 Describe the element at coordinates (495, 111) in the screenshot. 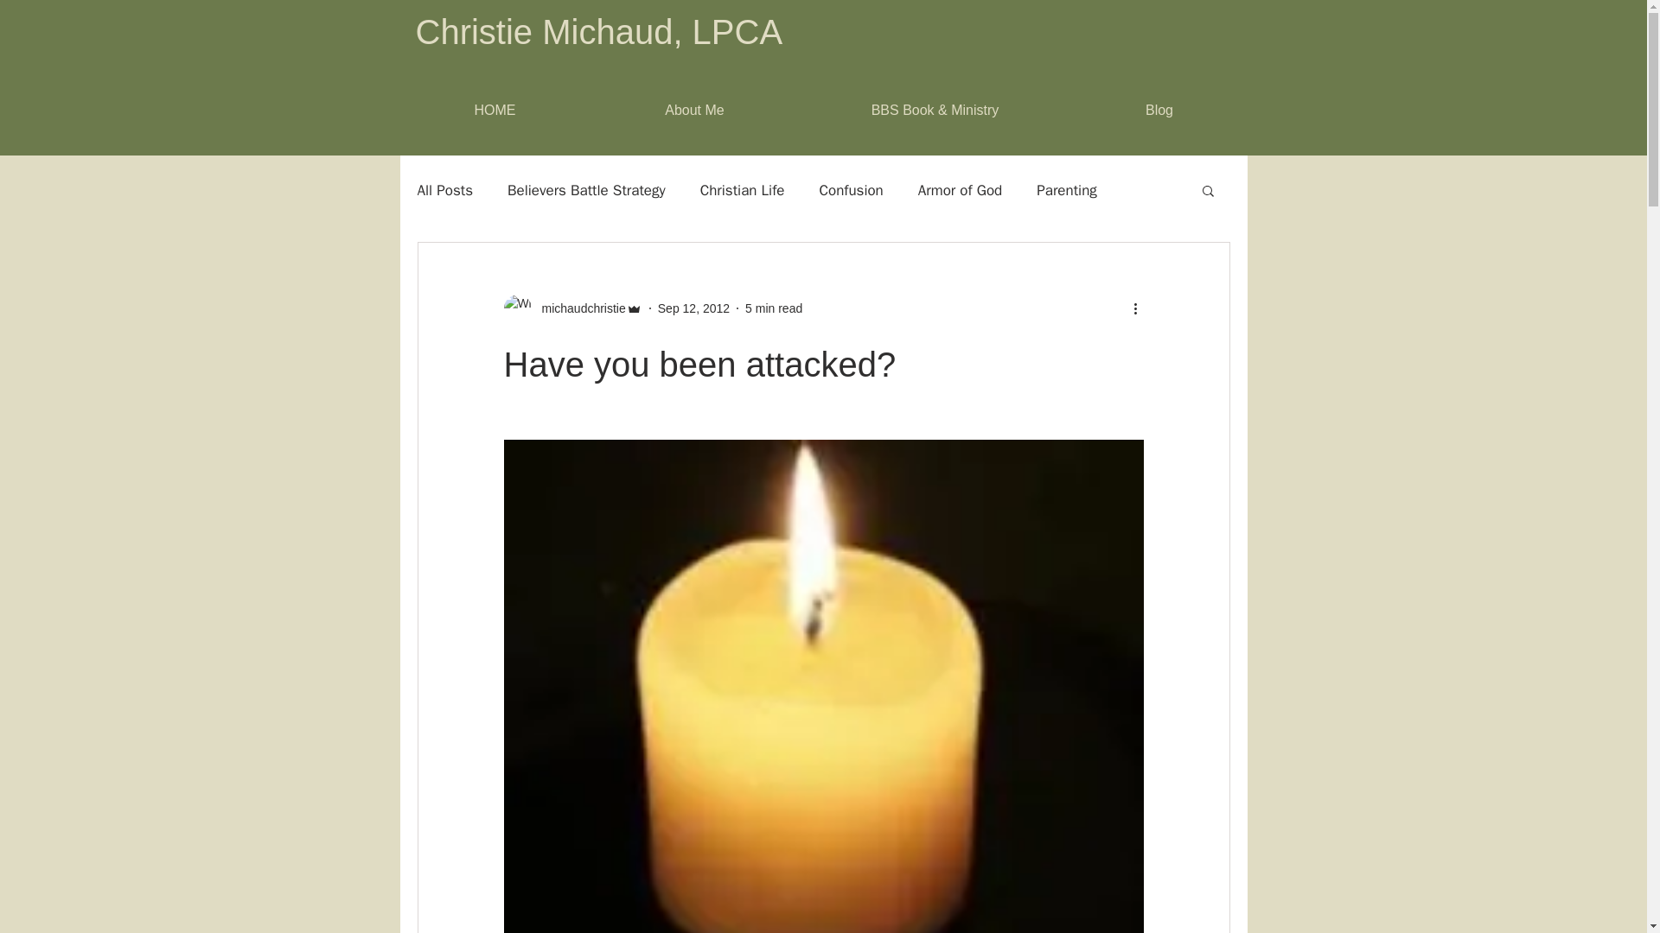

I see `HOME` at that location.